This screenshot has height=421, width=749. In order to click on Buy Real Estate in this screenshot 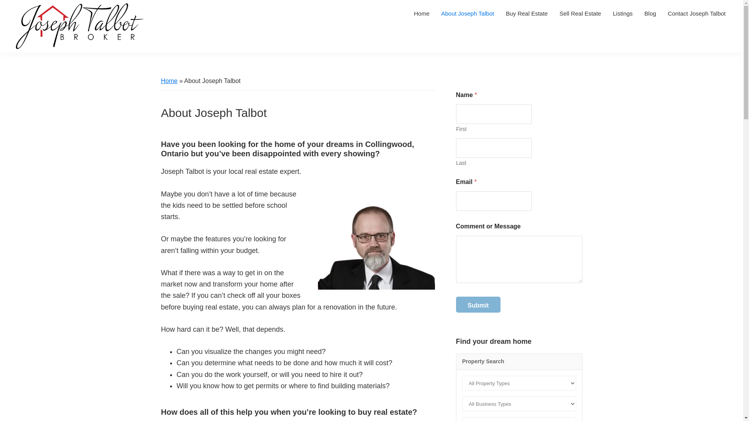, I will do `click(527, 13)`.